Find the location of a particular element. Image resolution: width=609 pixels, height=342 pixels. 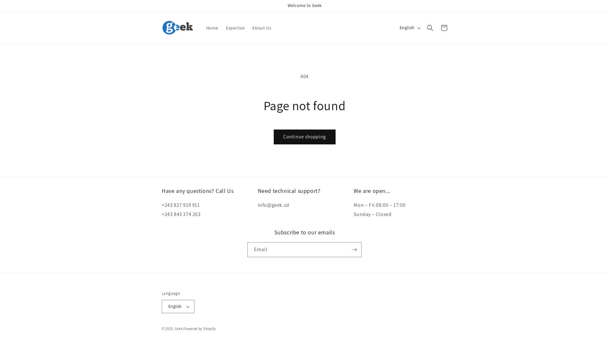

Expertise is located at coordinates (235, 28).